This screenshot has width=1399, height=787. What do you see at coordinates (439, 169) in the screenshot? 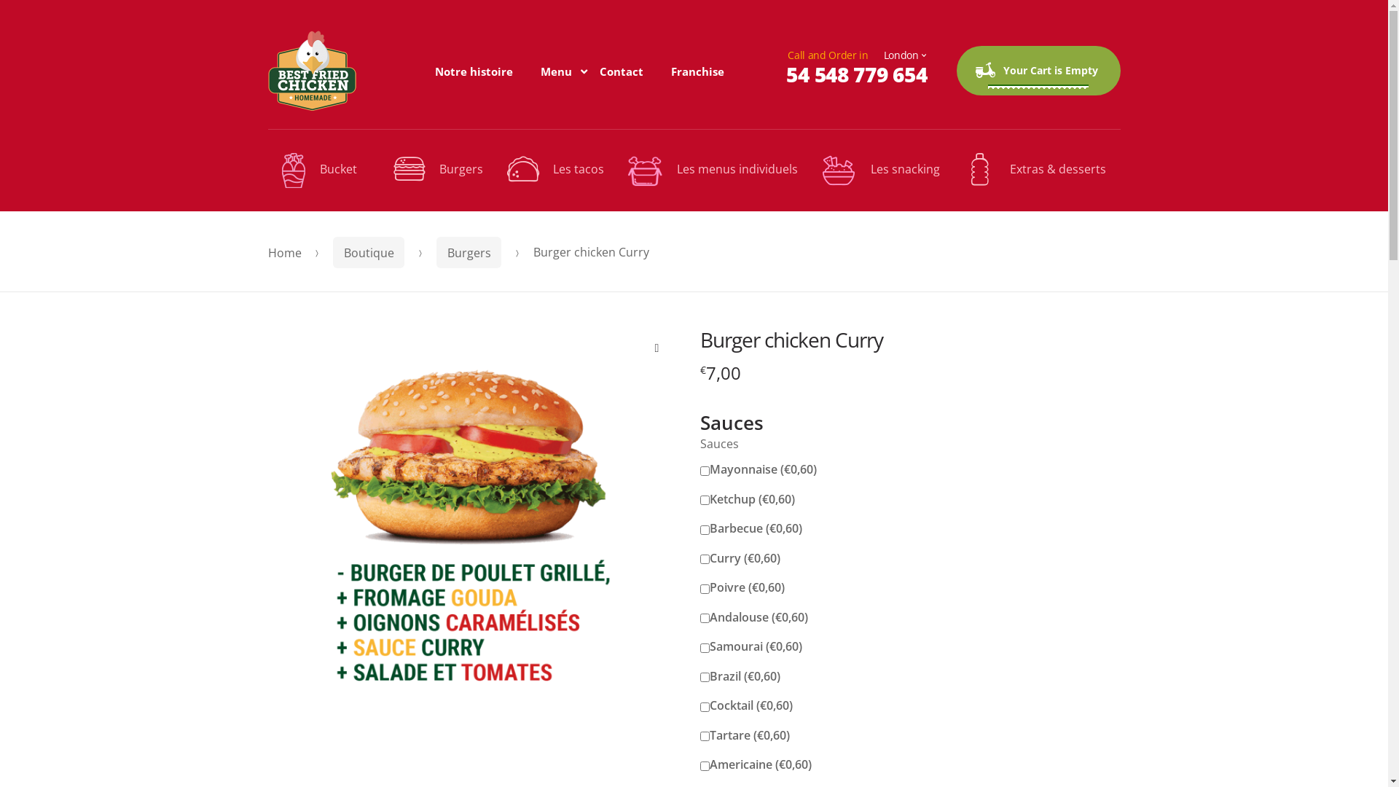
I see `Burgers` at bounding box center [439, 169].